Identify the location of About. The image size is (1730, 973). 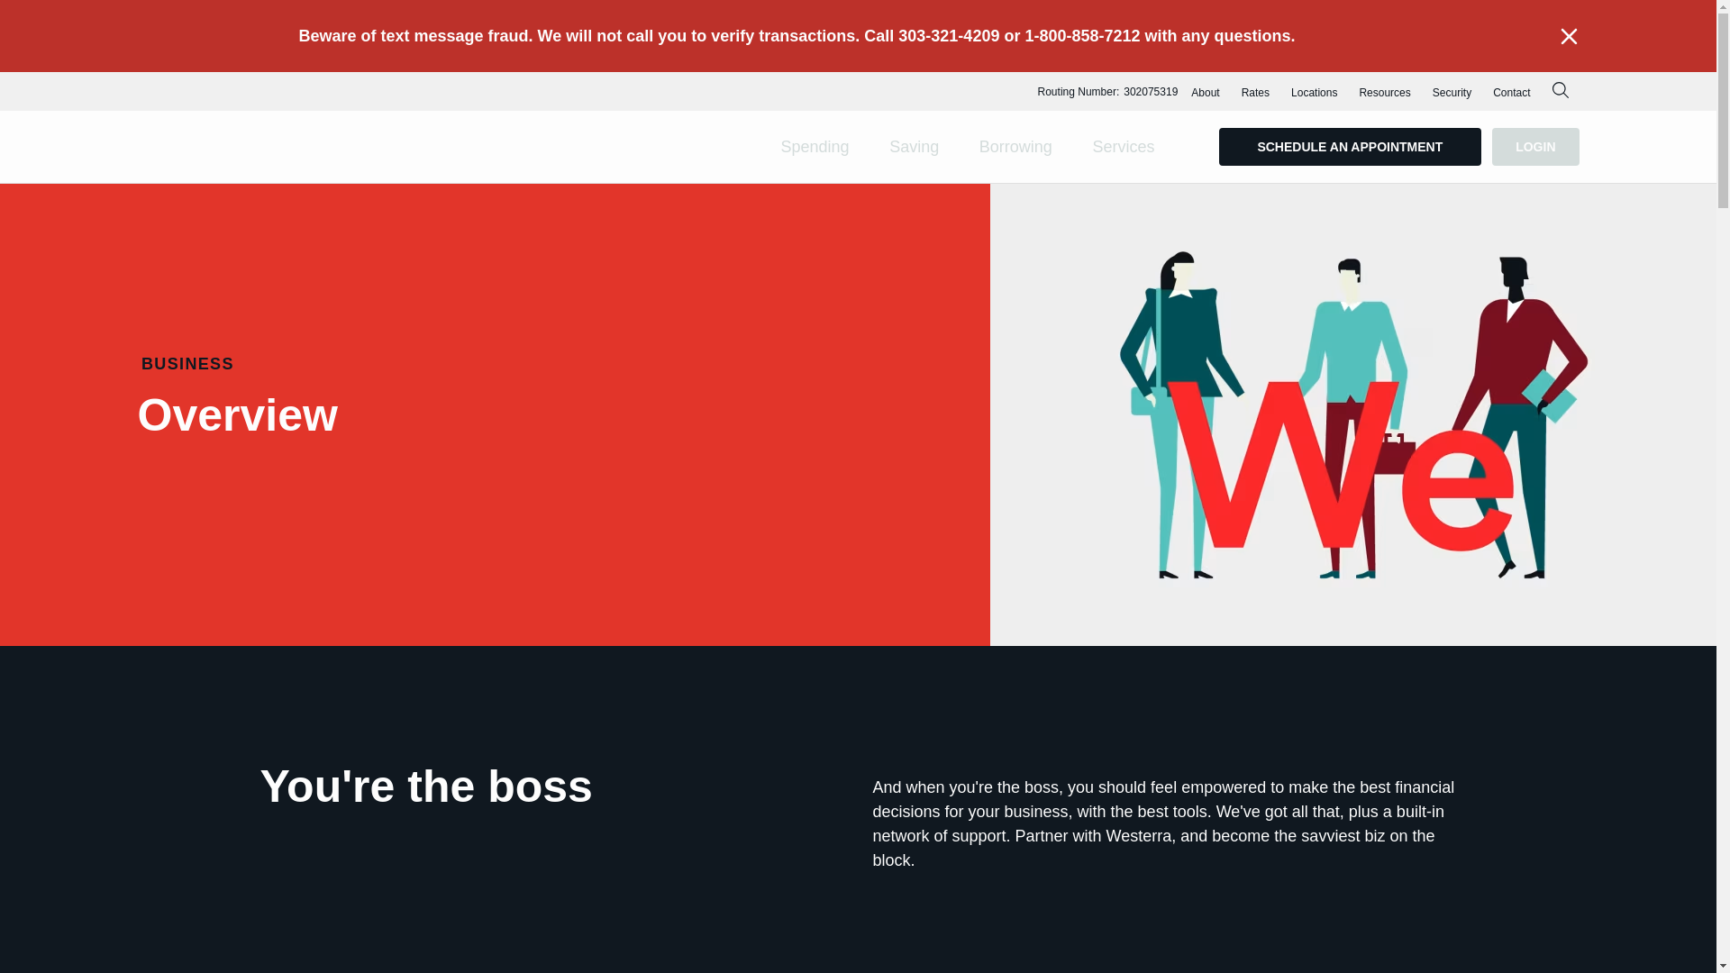
(1205, 94).